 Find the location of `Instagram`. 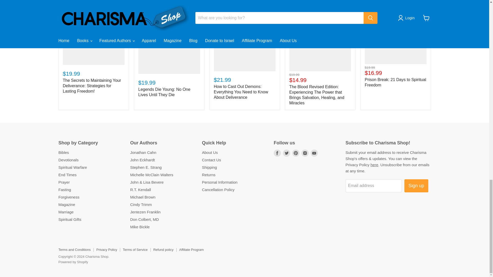

Instagram is located at coordinates (305, 153).